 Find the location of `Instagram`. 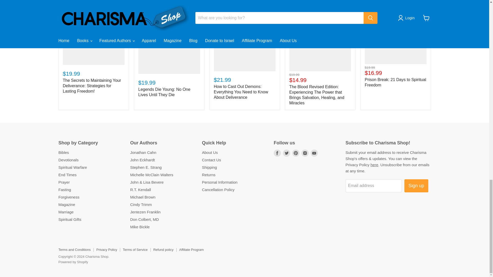

Instagram is located at coordinates (305, 153).